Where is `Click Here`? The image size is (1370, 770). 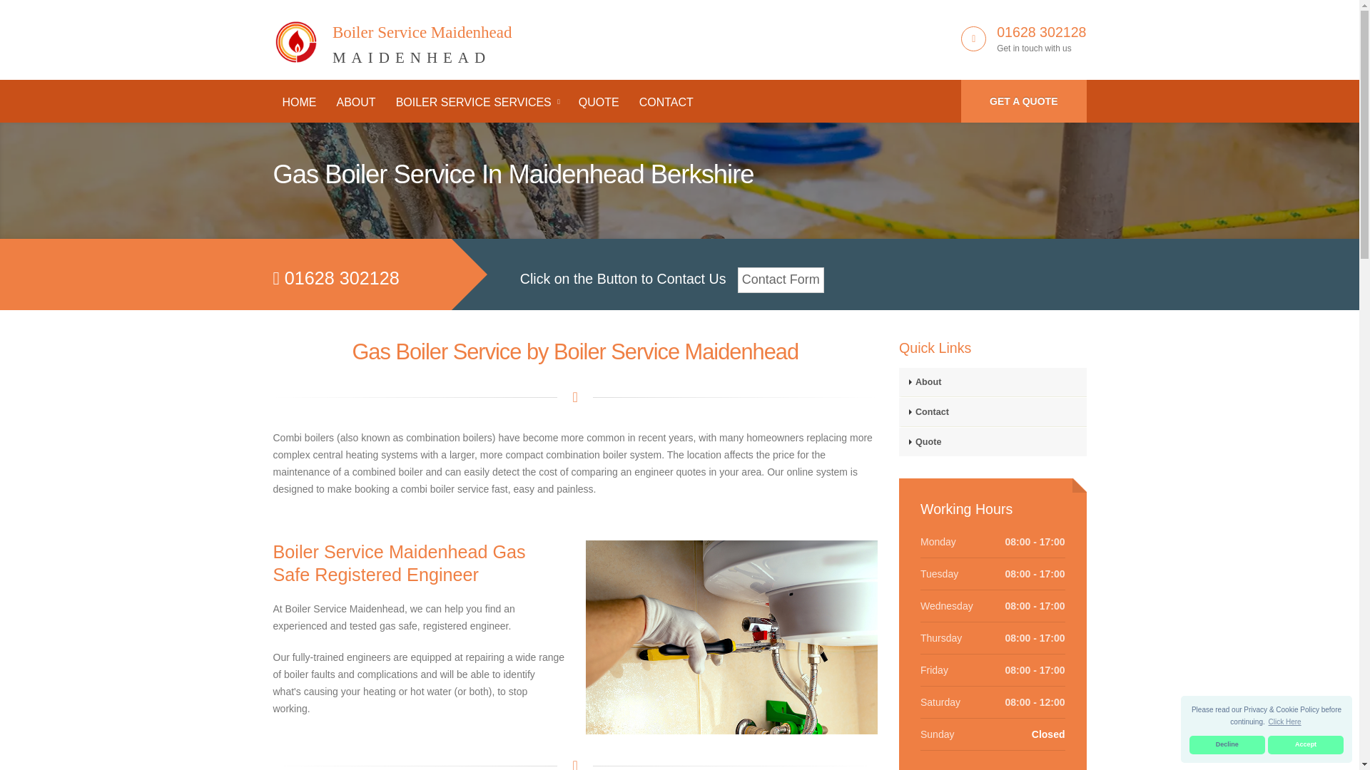 Click Here is located at coordinates (1023, 101).